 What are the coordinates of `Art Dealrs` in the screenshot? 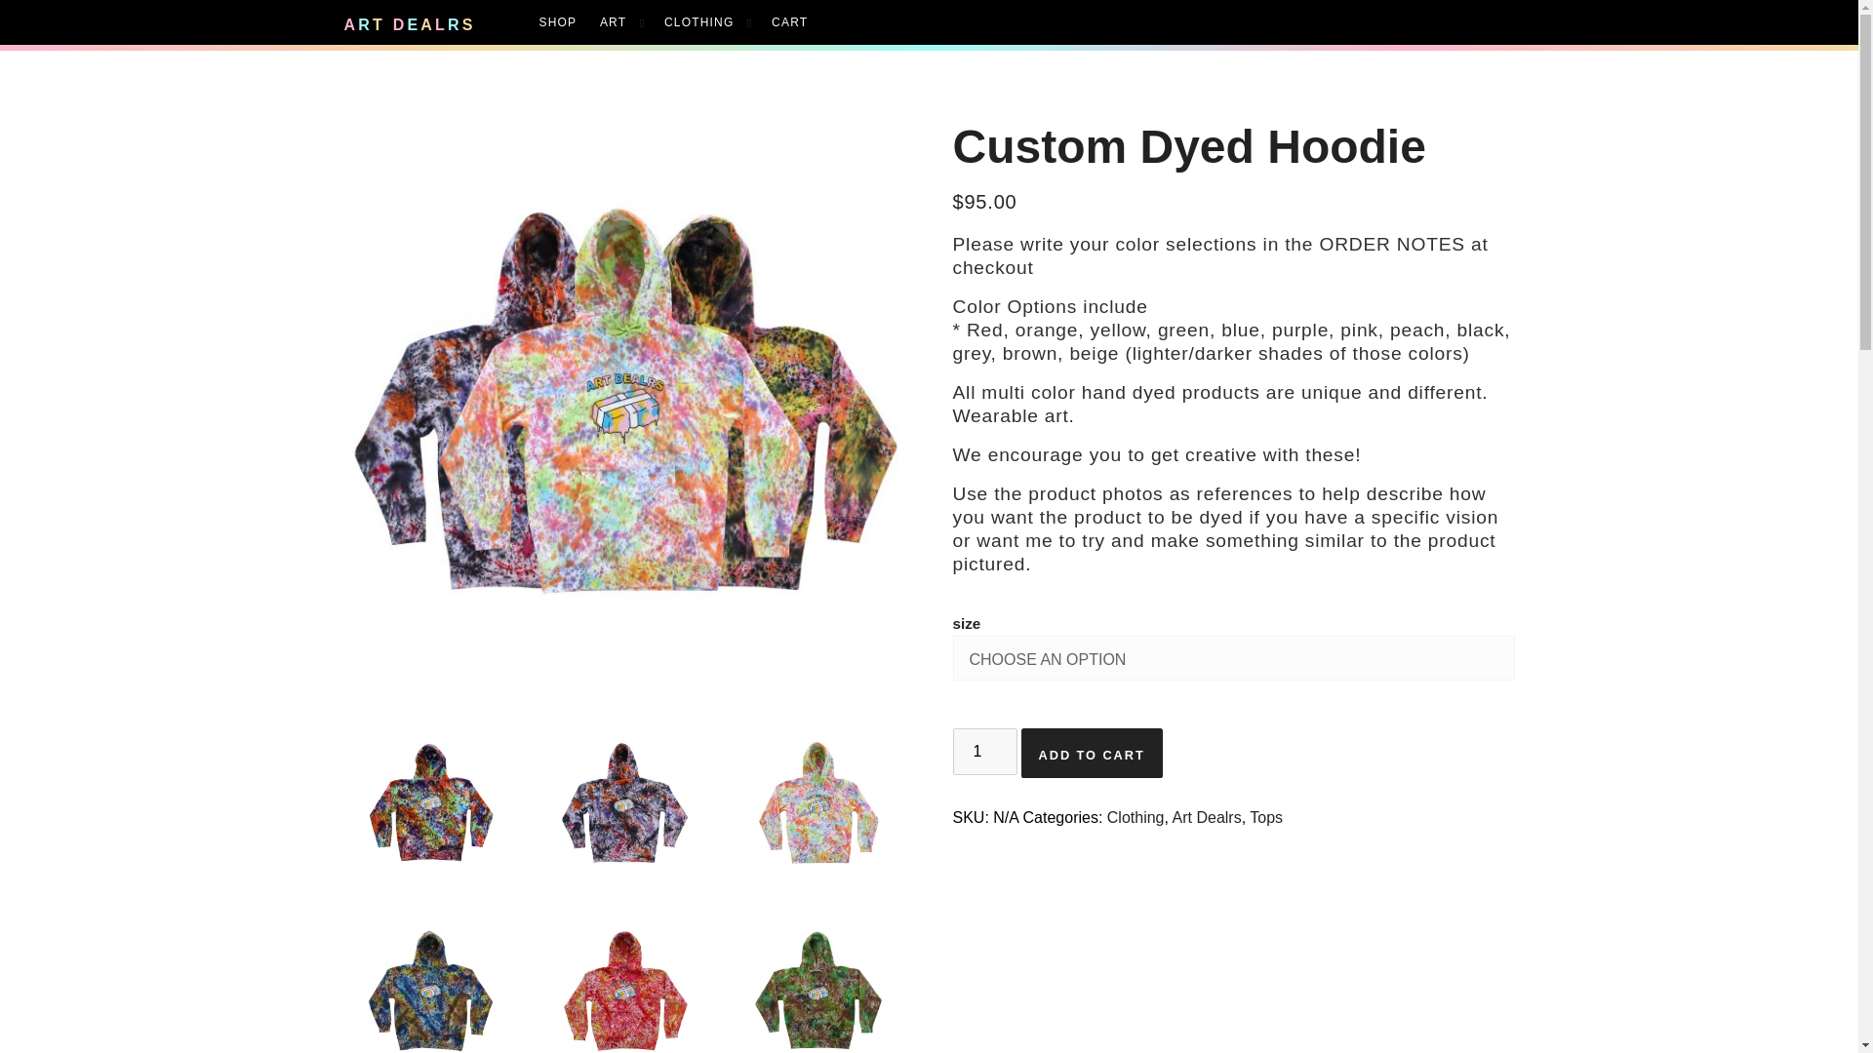 It's located at (1206, 817).